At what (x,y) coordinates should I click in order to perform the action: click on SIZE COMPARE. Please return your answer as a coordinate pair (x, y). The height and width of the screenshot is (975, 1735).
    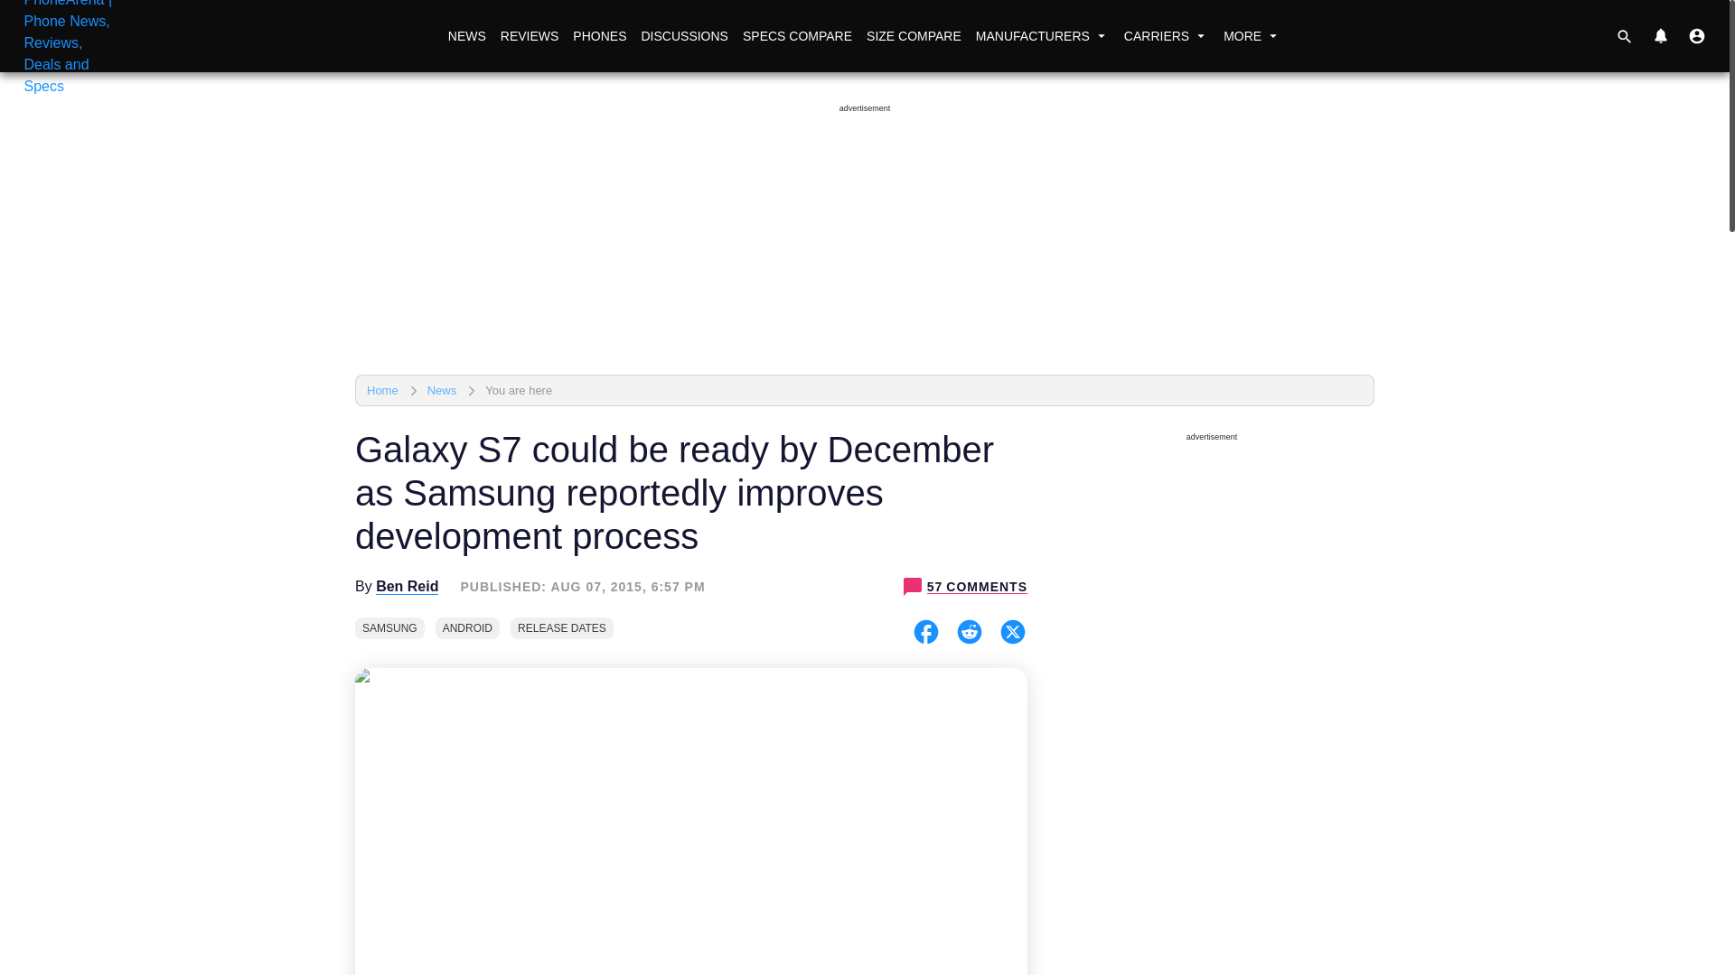
    Looking at the image, I should click on (913, 36).